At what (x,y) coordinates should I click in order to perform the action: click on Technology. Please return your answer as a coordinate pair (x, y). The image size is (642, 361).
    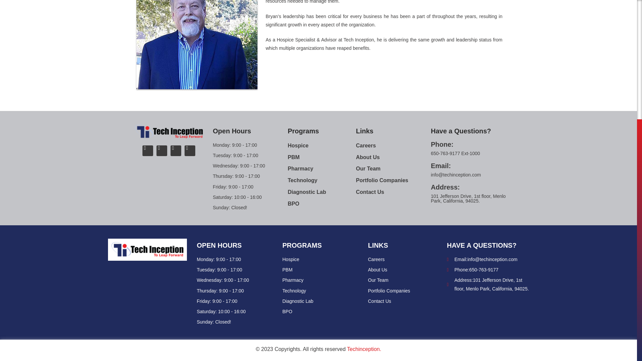
    Looking at the image, I should click on (320, 291).